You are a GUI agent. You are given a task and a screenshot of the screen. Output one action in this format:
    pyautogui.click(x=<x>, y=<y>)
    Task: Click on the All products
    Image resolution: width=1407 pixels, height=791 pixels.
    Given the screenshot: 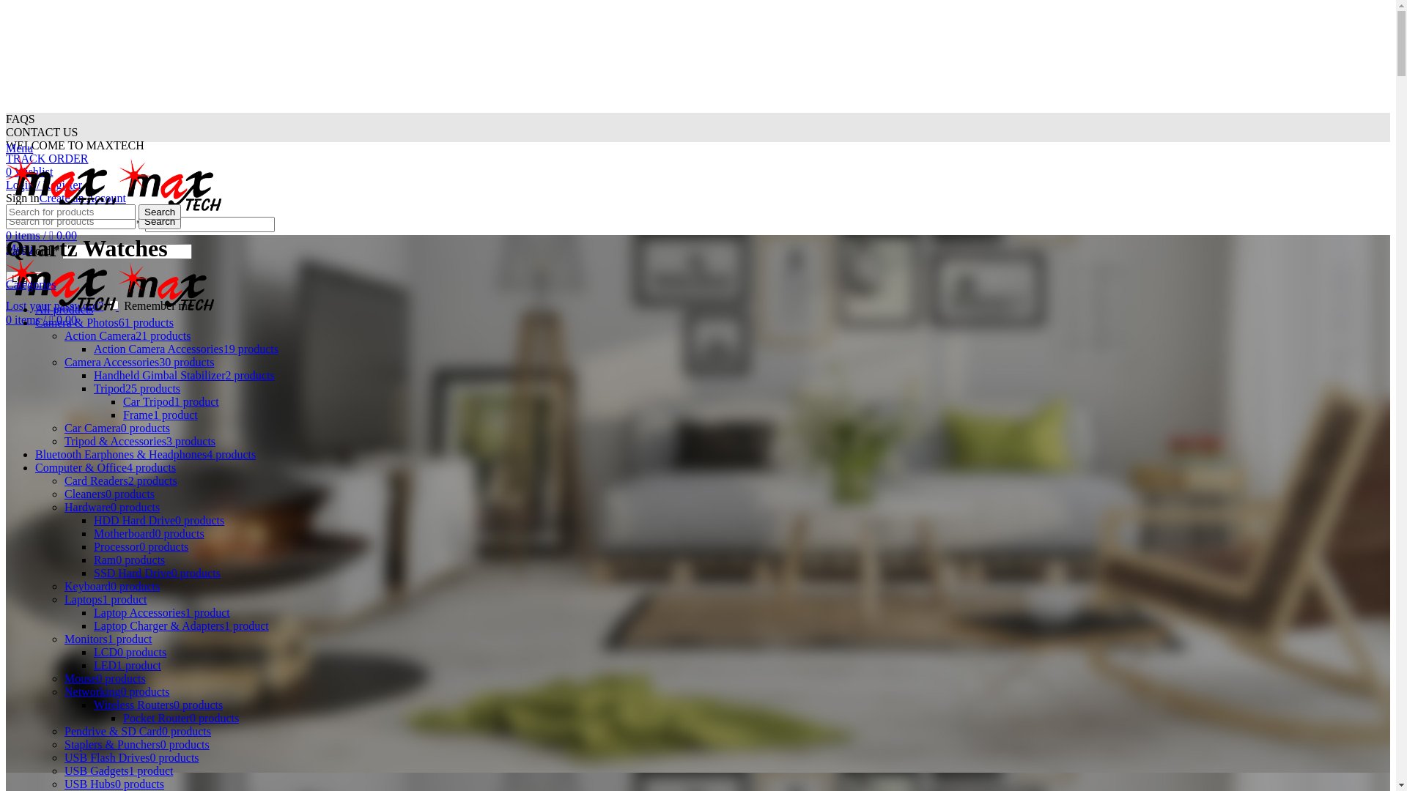 What is the action you would take?
    pyautogui.click(x=64, y=309)
    